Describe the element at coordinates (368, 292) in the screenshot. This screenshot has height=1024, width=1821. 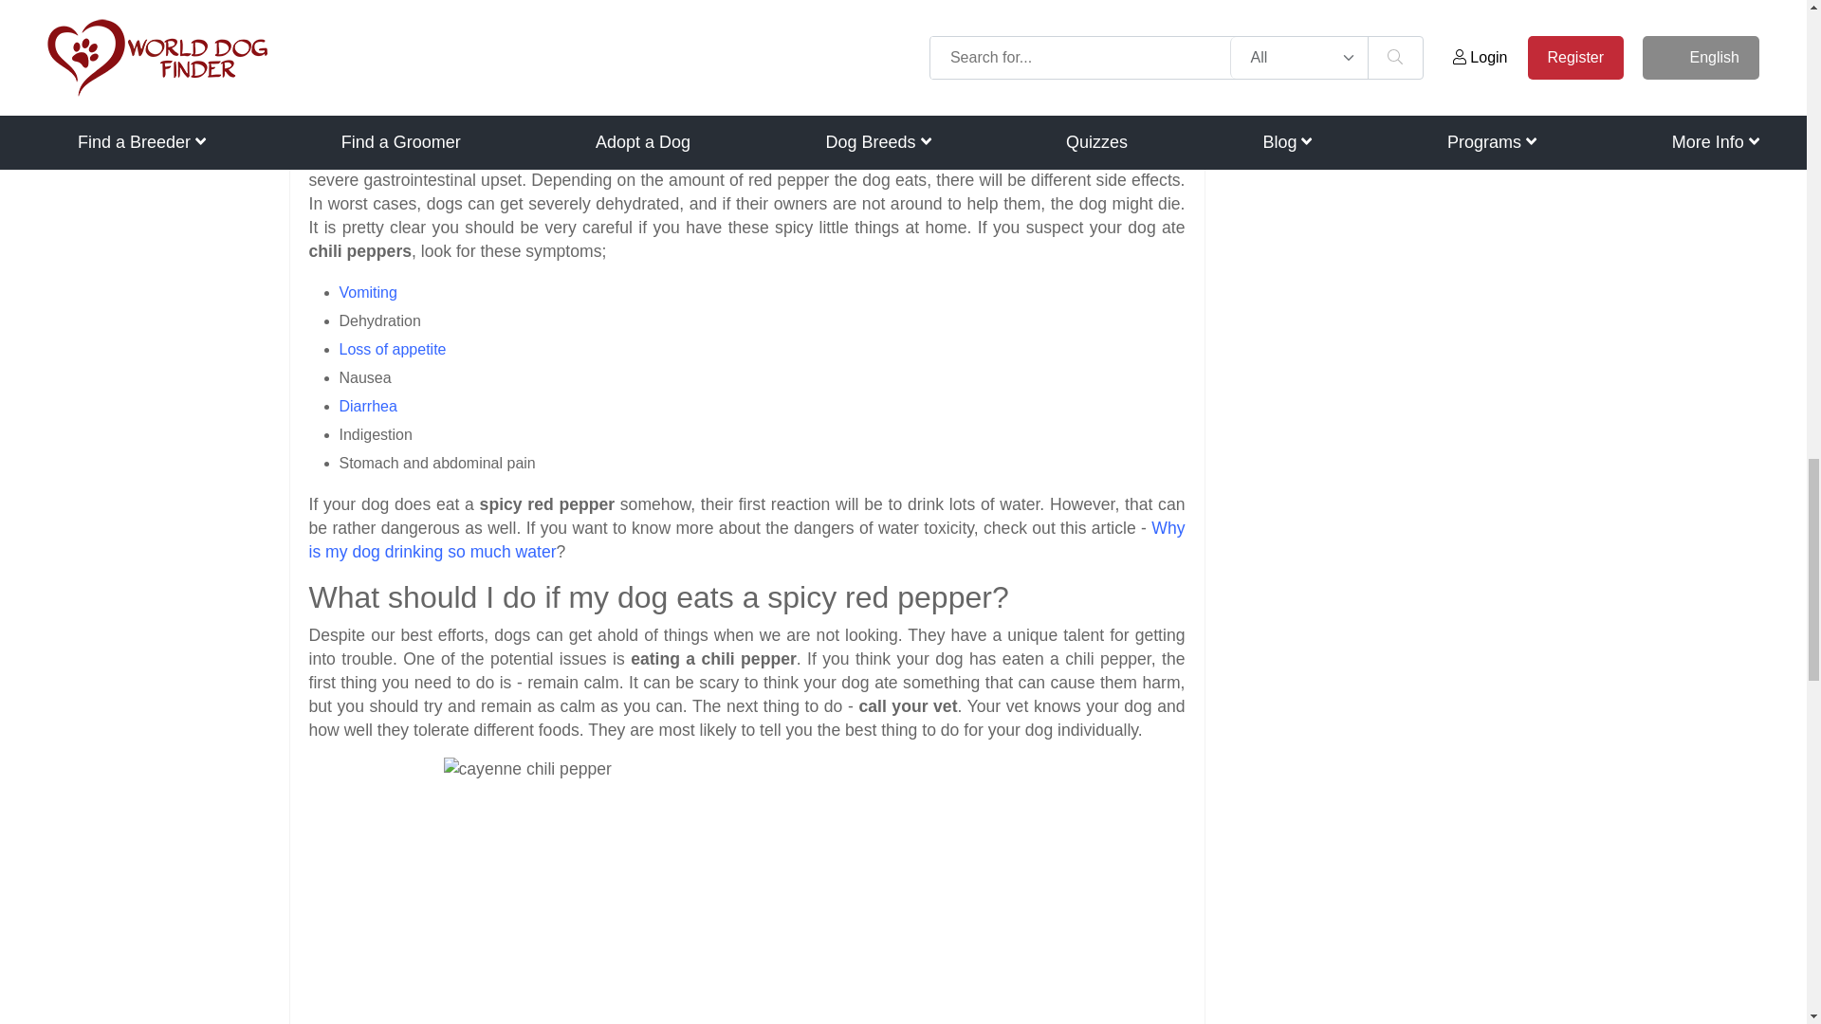
I see `Vomiting` at that location.